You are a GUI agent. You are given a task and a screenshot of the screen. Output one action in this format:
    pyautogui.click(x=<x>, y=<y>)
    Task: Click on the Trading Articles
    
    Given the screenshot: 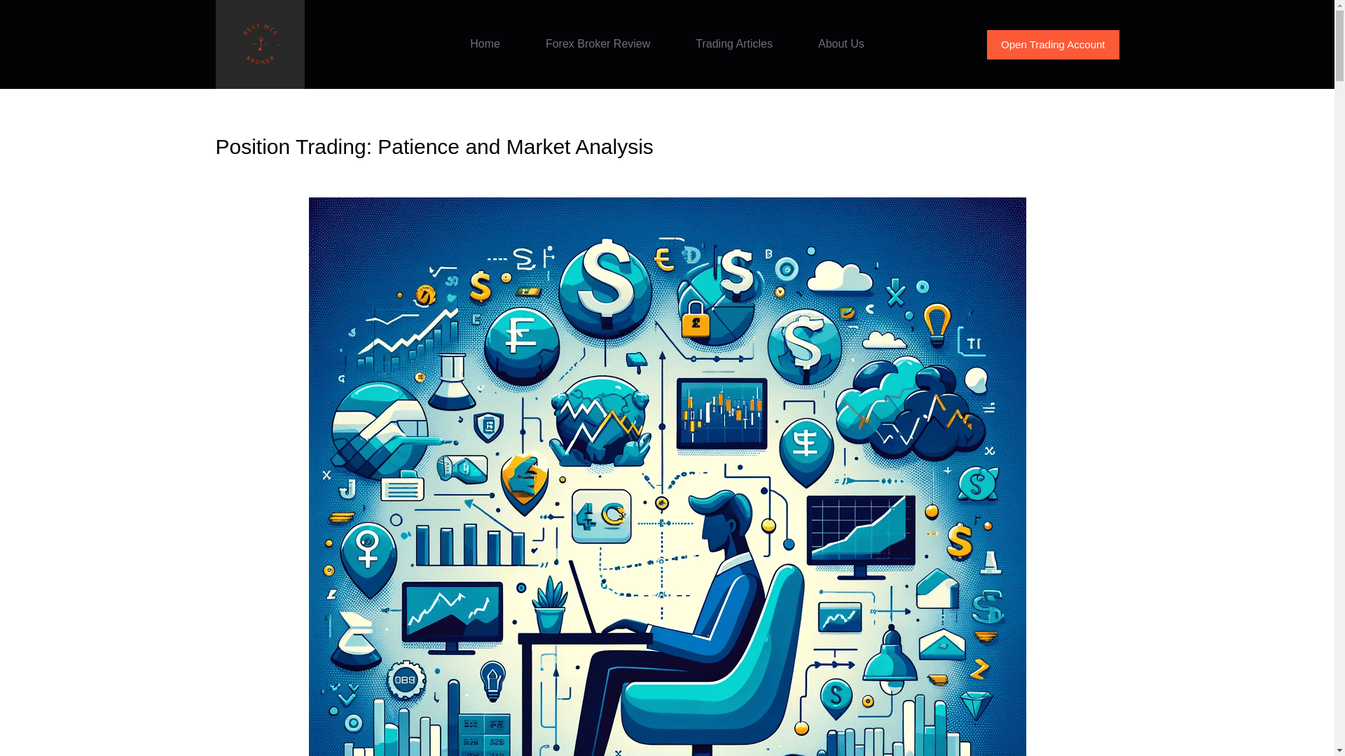 What is the action you would take?
    pyautogui.click(x=734, y=45)
    